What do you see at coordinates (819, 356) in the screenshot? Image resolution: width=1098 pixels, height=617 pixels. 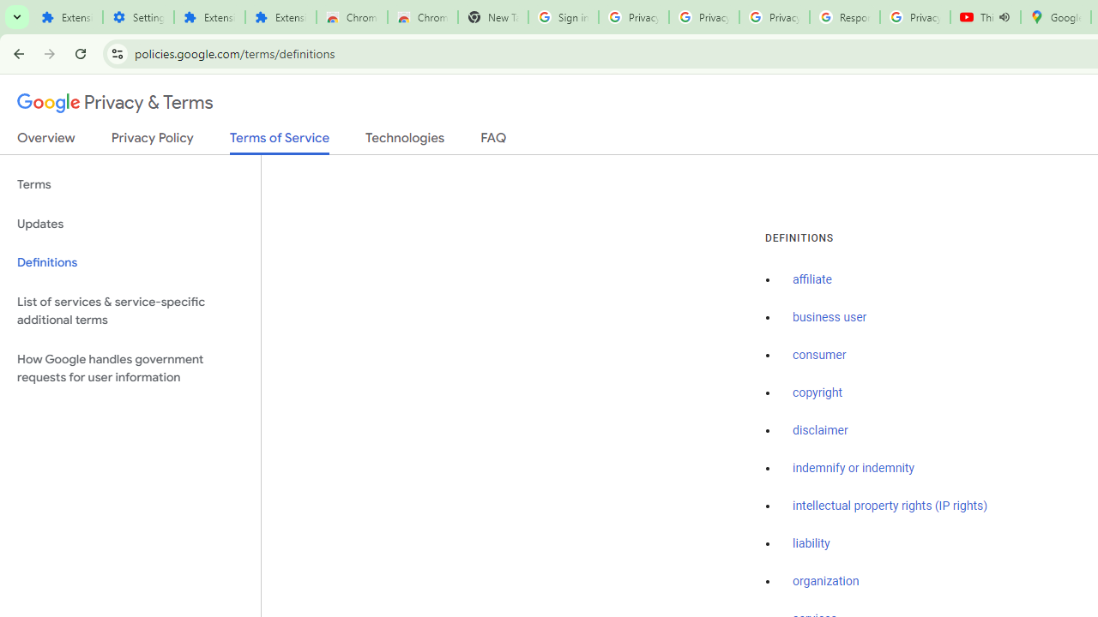 I see `consumer` at bounding box center [819, 356].